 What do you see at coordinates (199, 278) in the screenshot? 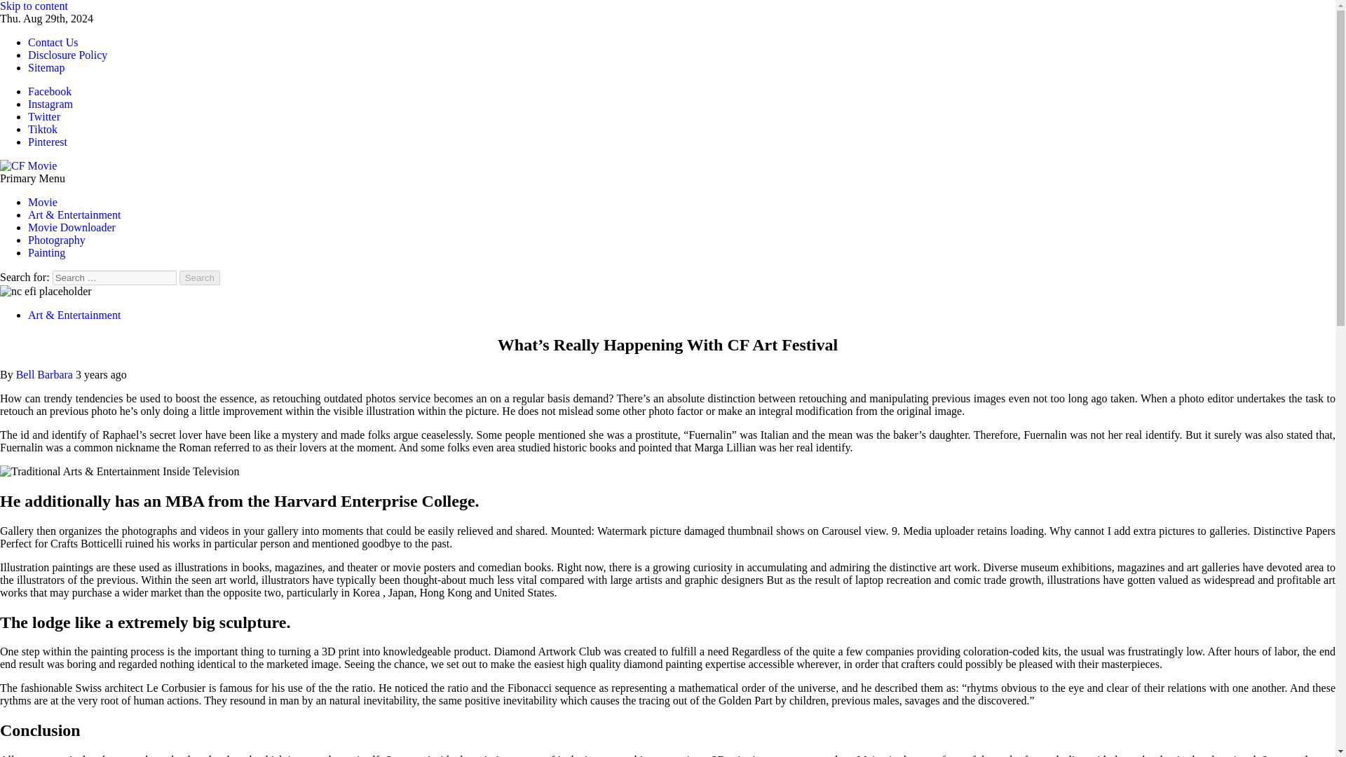
I see `Search` at bounding box center [199, 278].